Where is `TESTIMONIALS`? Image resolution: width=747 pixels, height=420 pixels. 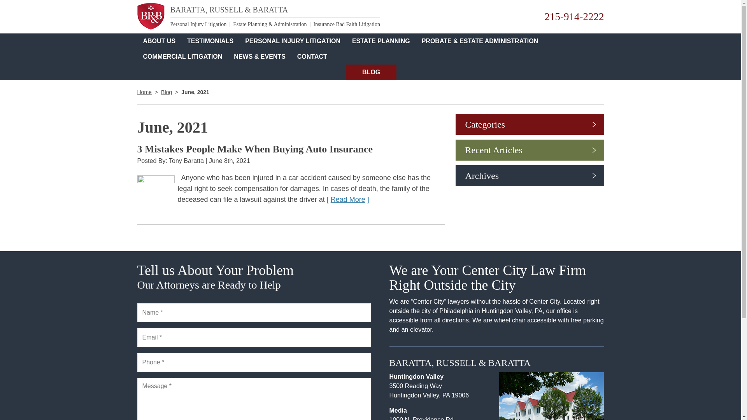
TESTIMONIALS is located at coordinates (210, 41).